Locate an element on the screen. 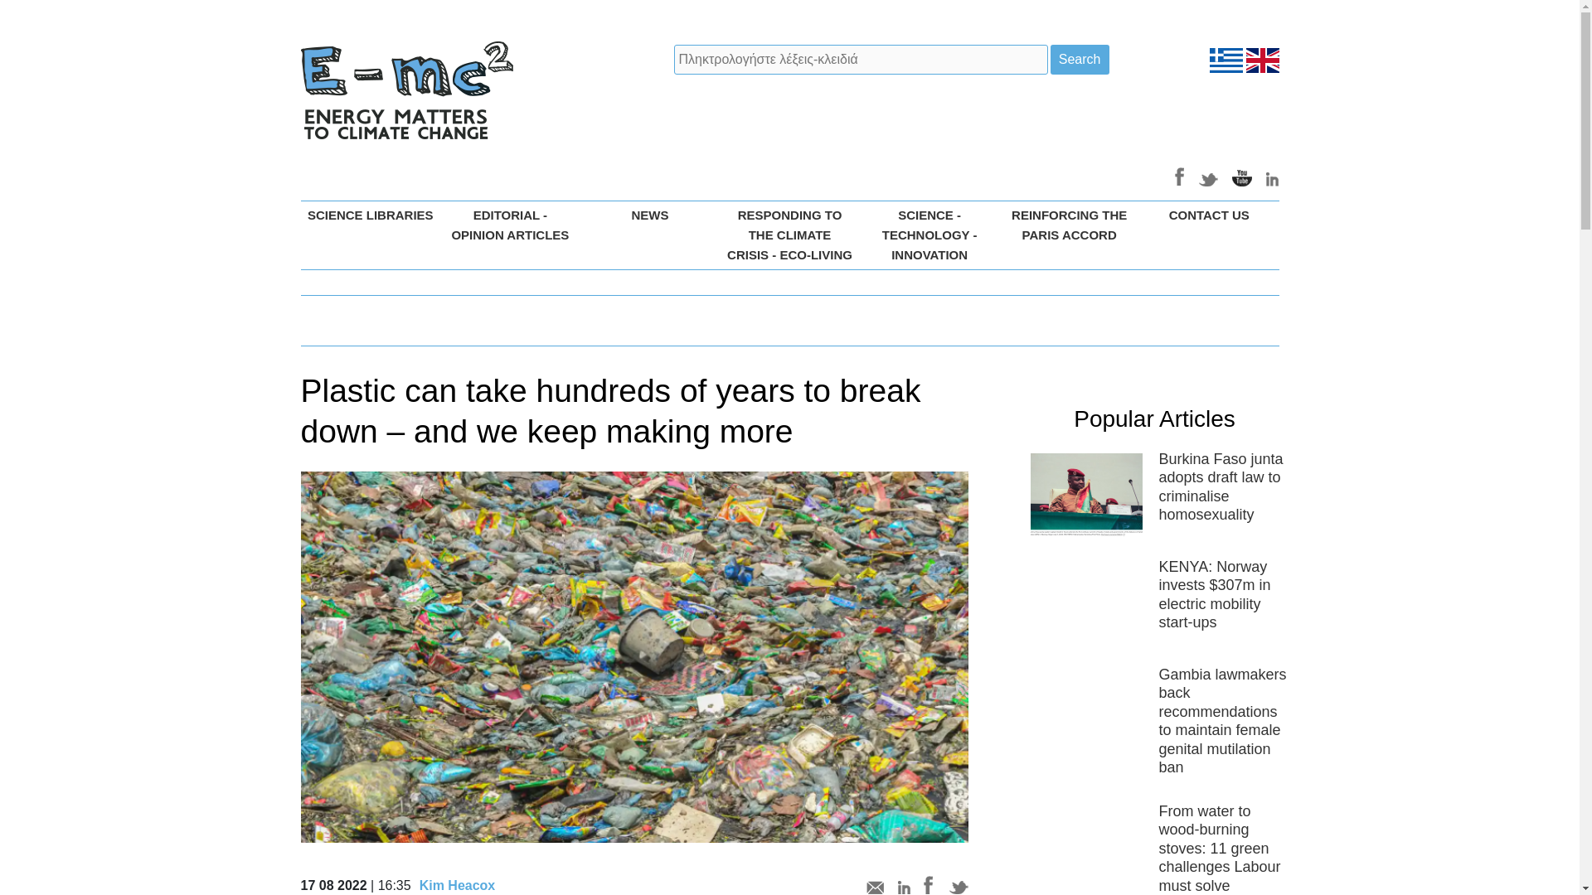 This screenshot has height=895, width=1592. Follow us on Youtube is located at coordinates (1242, 176).